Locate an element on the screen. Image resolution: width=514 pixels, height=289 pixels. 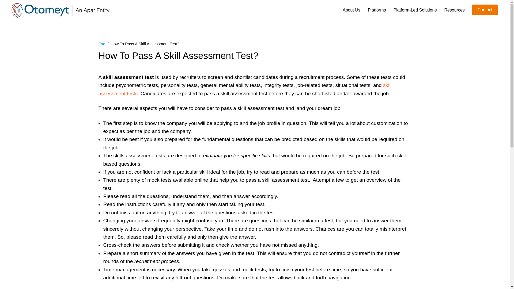
Platforms is located at coordinates (377, 10).